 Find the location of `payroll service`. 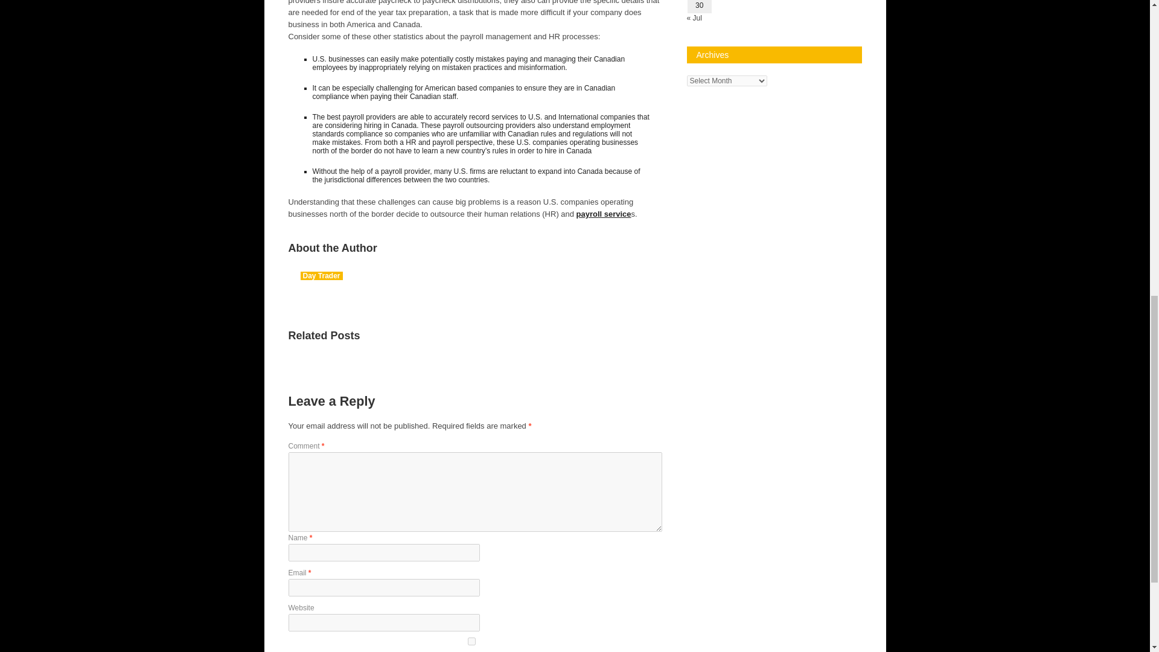

payroll service is located at coordinates (604, 214).